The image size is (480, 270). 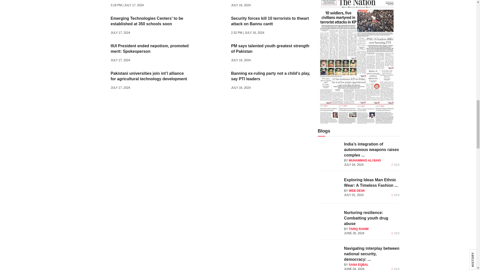 I want to click on IIUI President ended nepotism, promoted merit: Spokesperson, so click(x=92, y=54).